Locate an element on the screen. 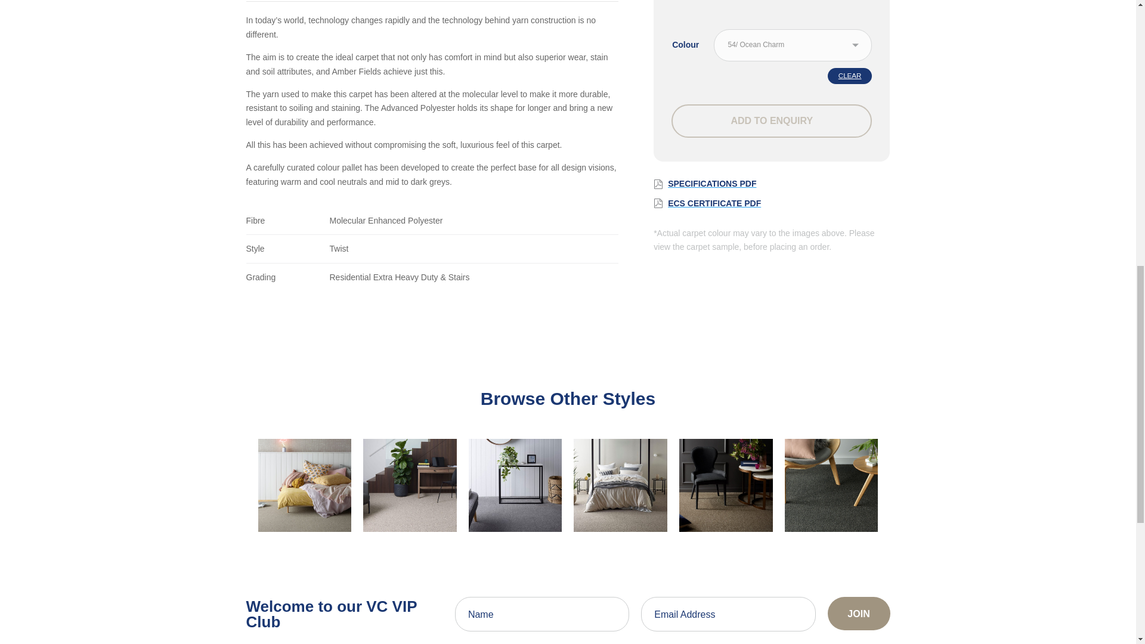  SPECIFICATIONS PDF is located at coordinates (772, 184).